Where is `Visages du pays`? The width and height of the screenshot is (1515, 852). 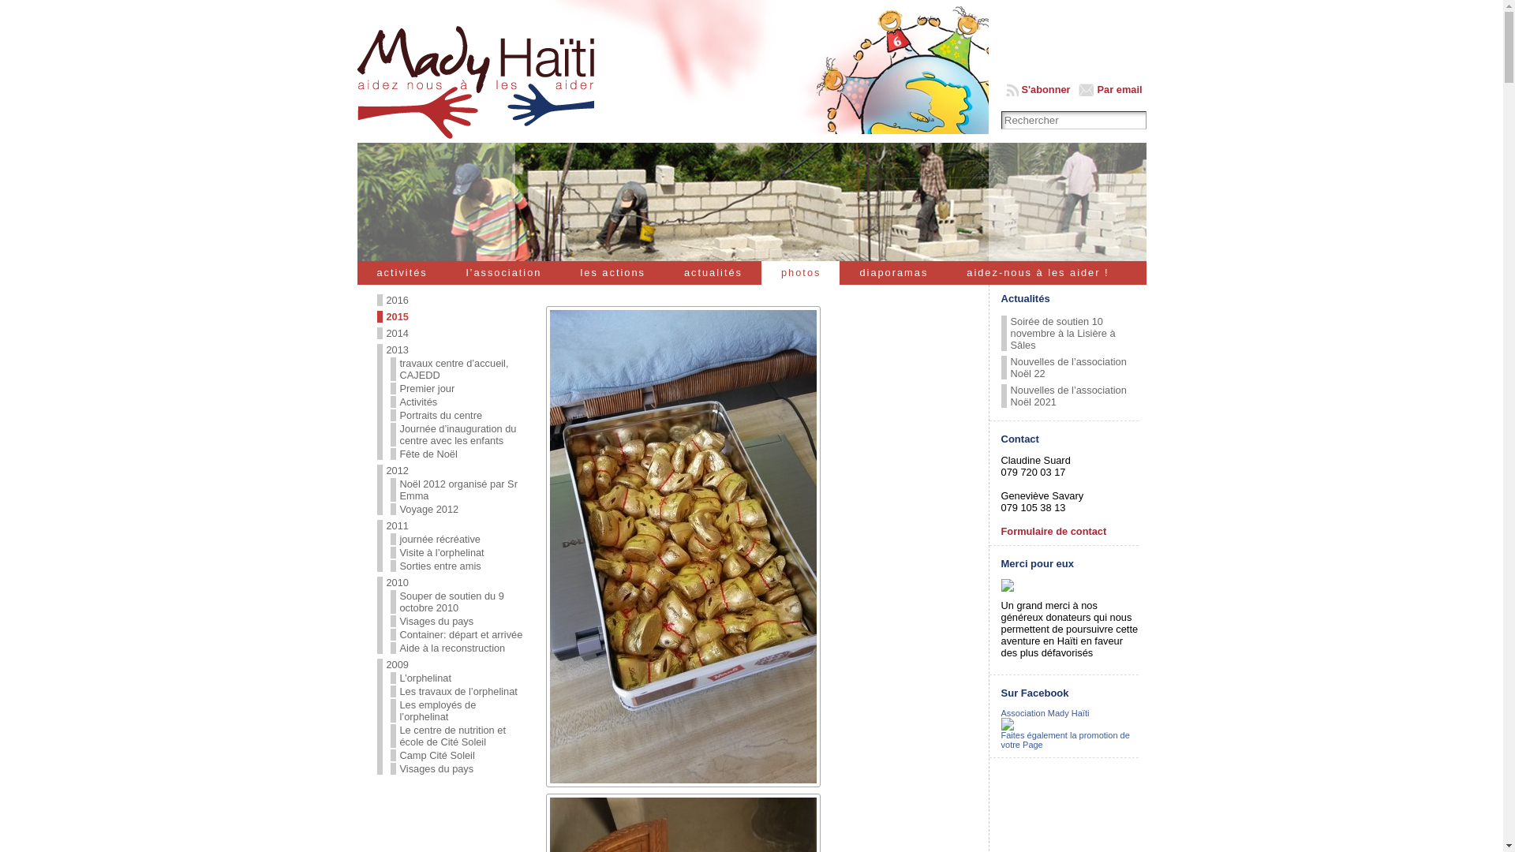 Visages du pays is located at coordinates (436, 622).